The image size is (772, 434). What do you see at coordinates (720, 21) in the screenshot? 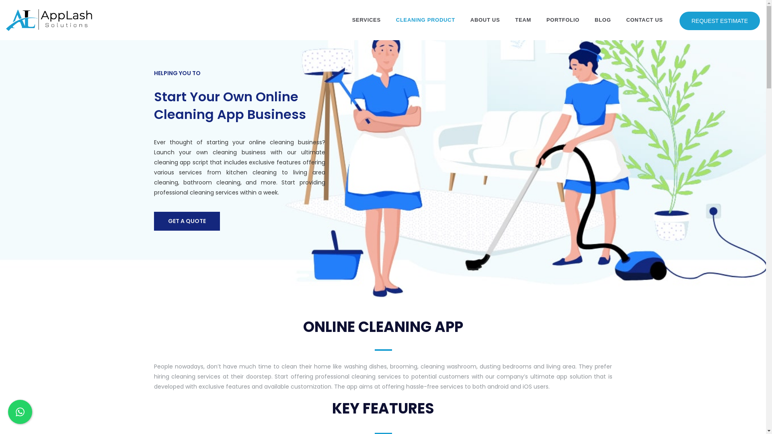
I see `REQUEST ESTIMATE` at bounding box center [720, 21].